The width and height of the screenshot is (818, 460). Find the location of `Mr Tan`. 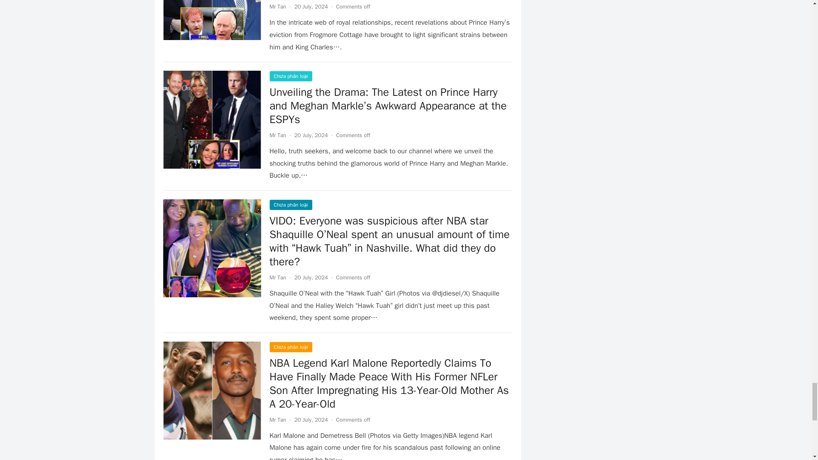

Mr Tan is located at coordinates (277, 277).